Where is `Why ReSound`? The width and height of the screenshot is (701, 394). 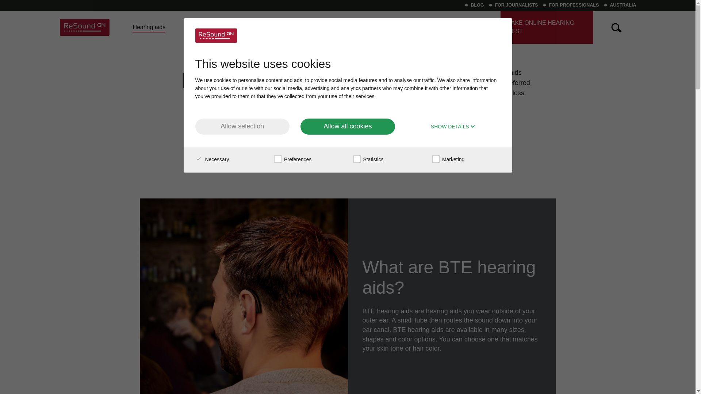
Why ReSound is located at coordinates (222, 27).